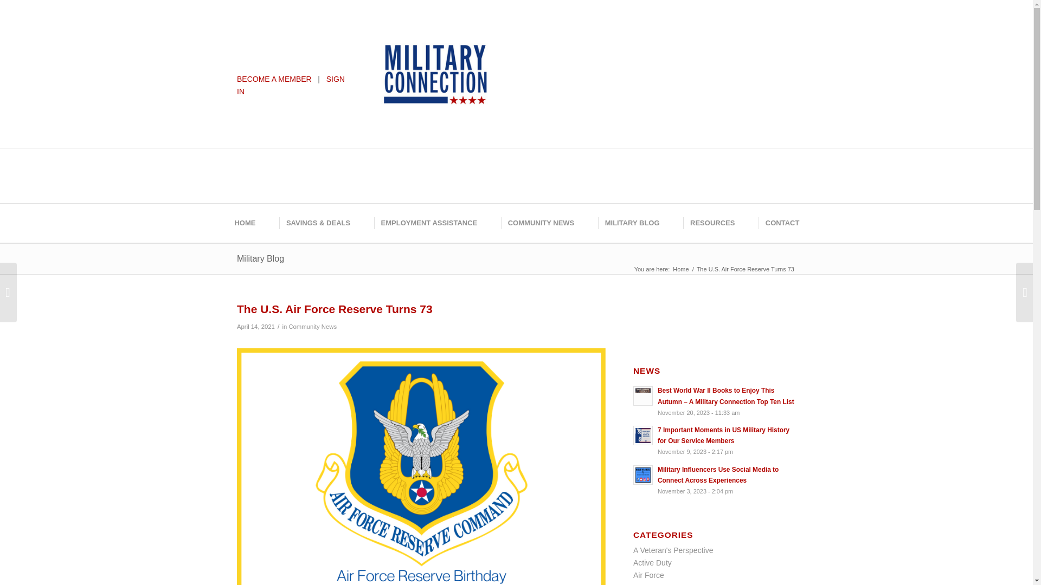  What do you see at coordinates (576, 35) in the screenshot?
I see `Pinterest` at bounding box center [576, 35].